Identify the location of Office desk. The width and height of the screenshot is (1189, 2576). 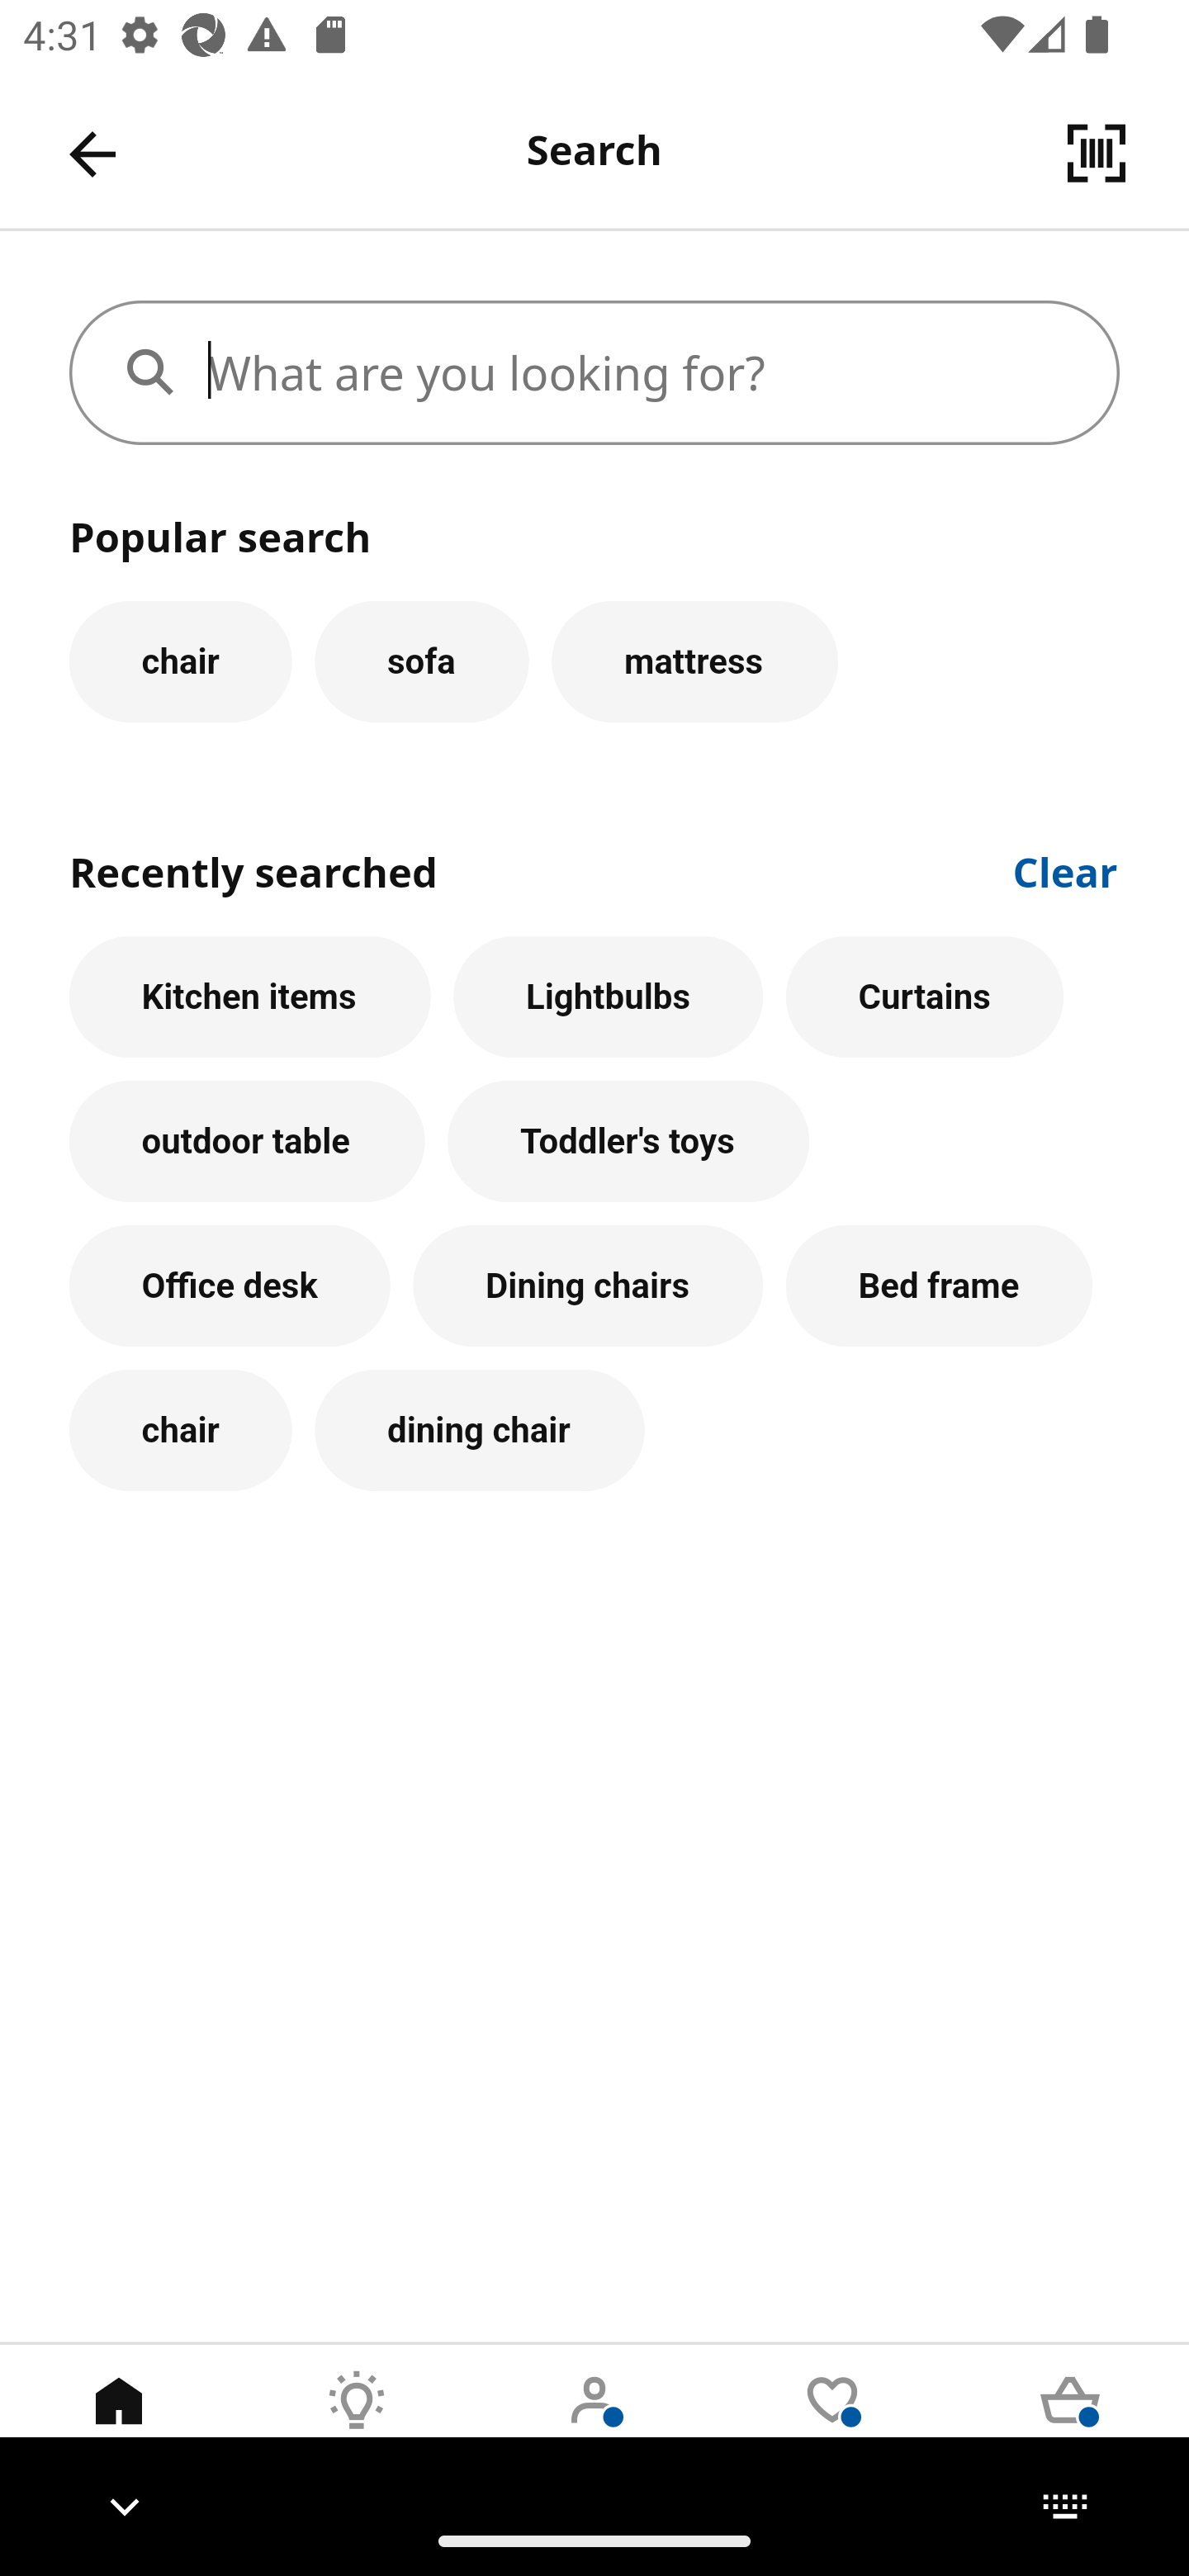
(230, 1286).